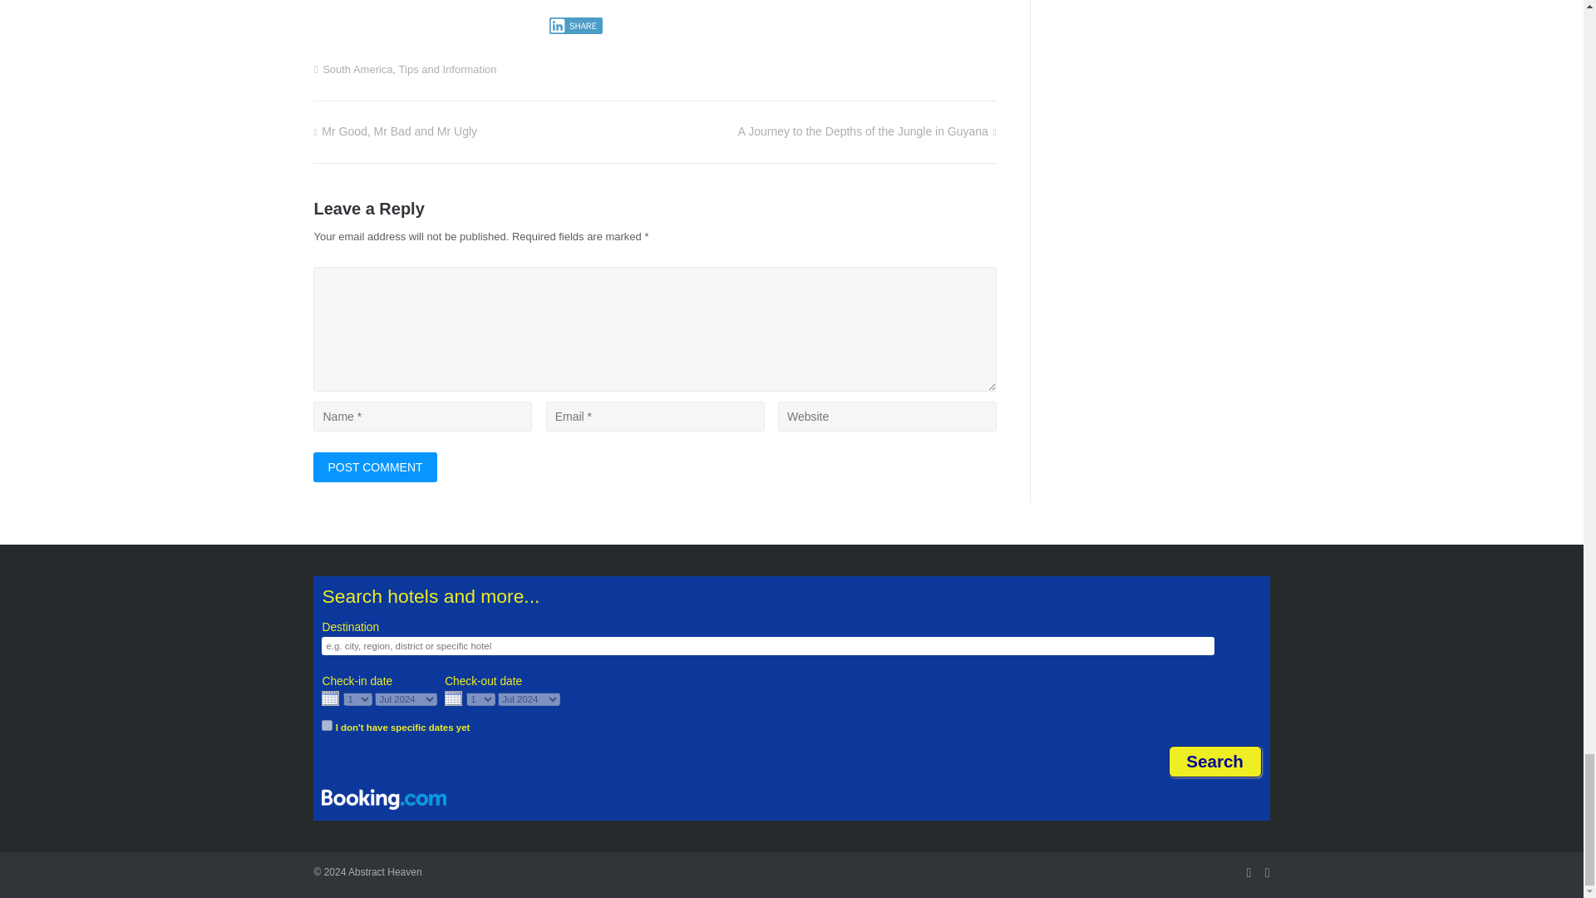 This screenshot has height=898, width=1596. What do you see at coordinates (327, 725) in the screenshot?
I see `on` at bounding box center [327, 725].